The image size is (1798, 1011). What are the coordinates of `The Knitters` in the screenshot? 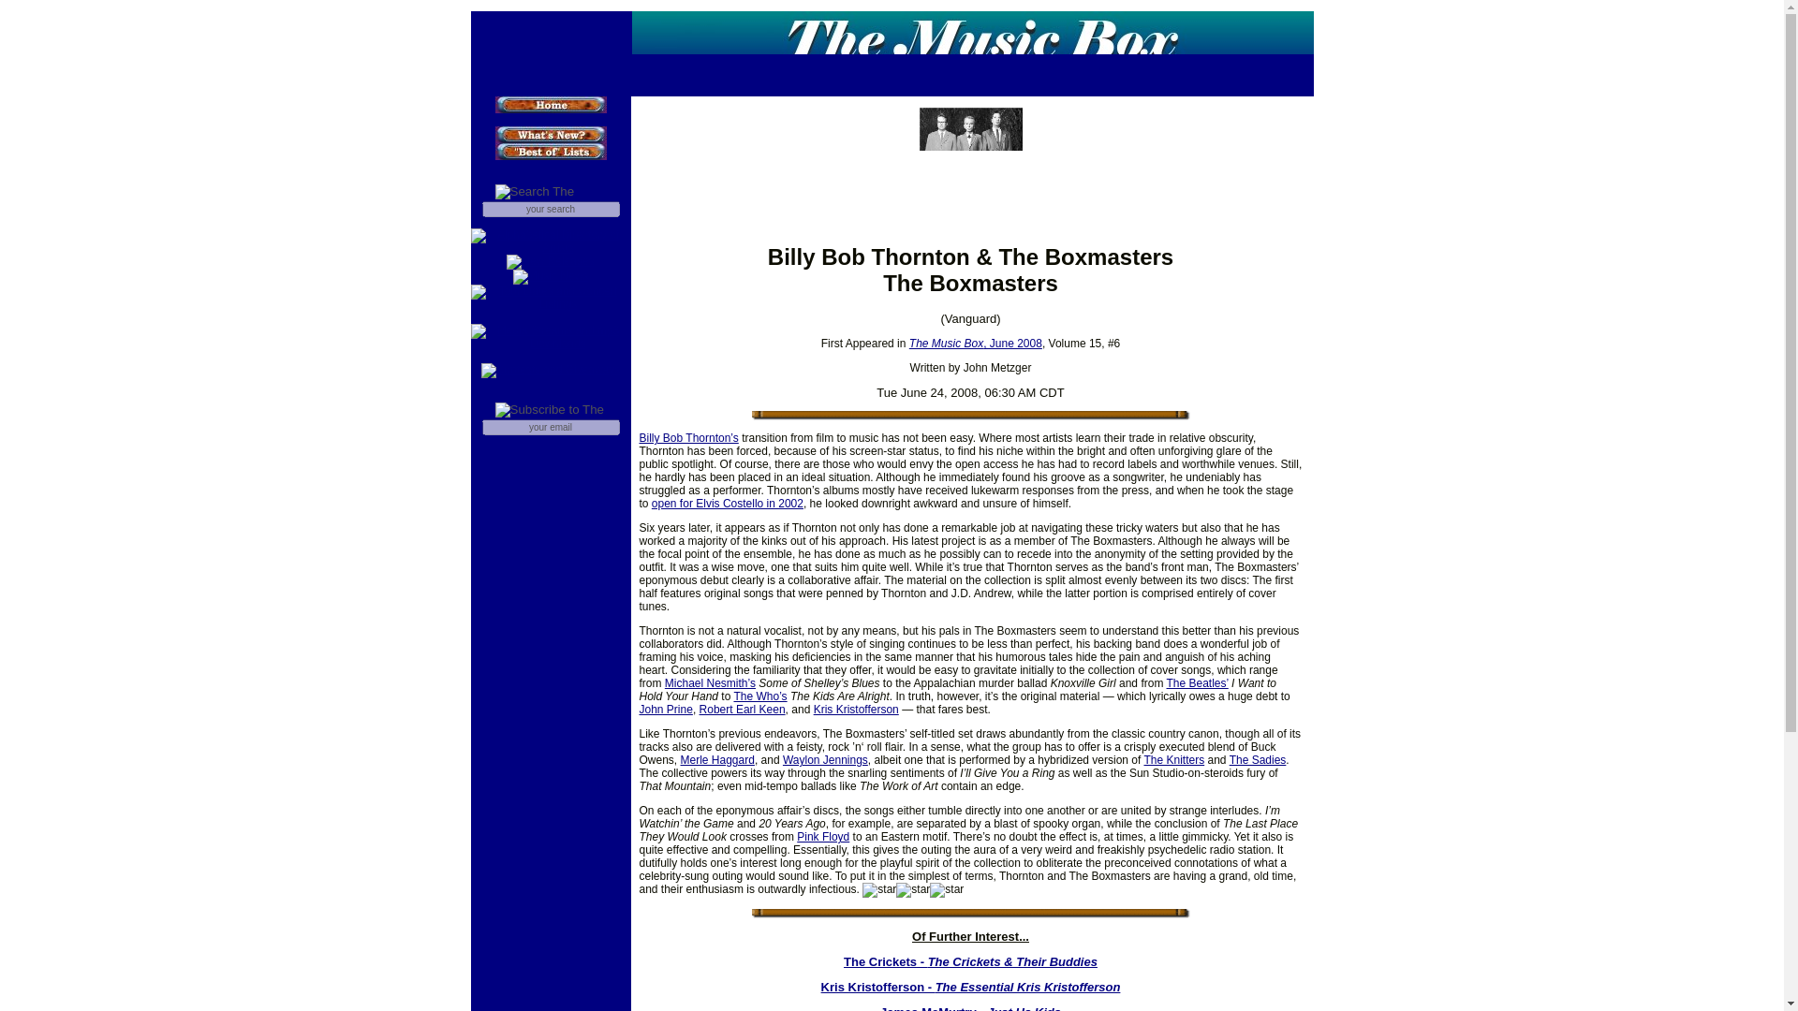 It's located at (1174, 759).